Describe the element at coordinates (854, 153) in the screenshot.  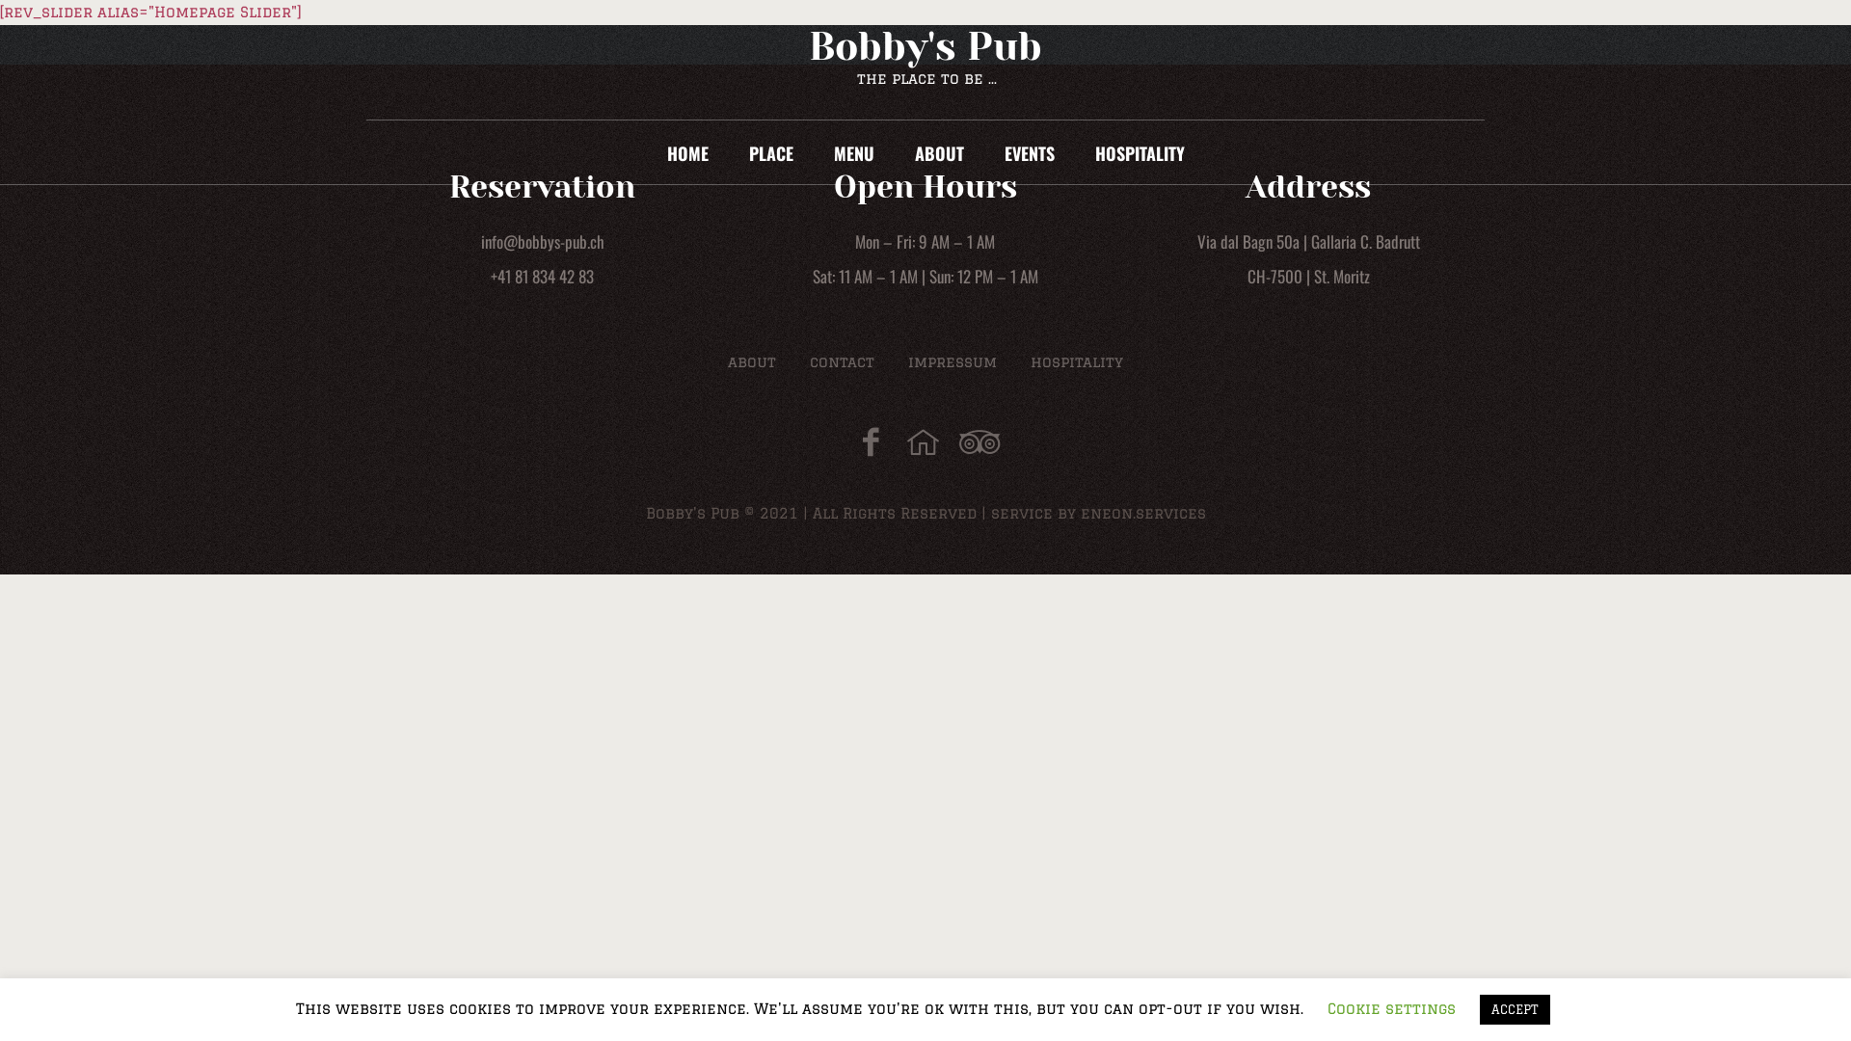
I see `MENU` at that location.